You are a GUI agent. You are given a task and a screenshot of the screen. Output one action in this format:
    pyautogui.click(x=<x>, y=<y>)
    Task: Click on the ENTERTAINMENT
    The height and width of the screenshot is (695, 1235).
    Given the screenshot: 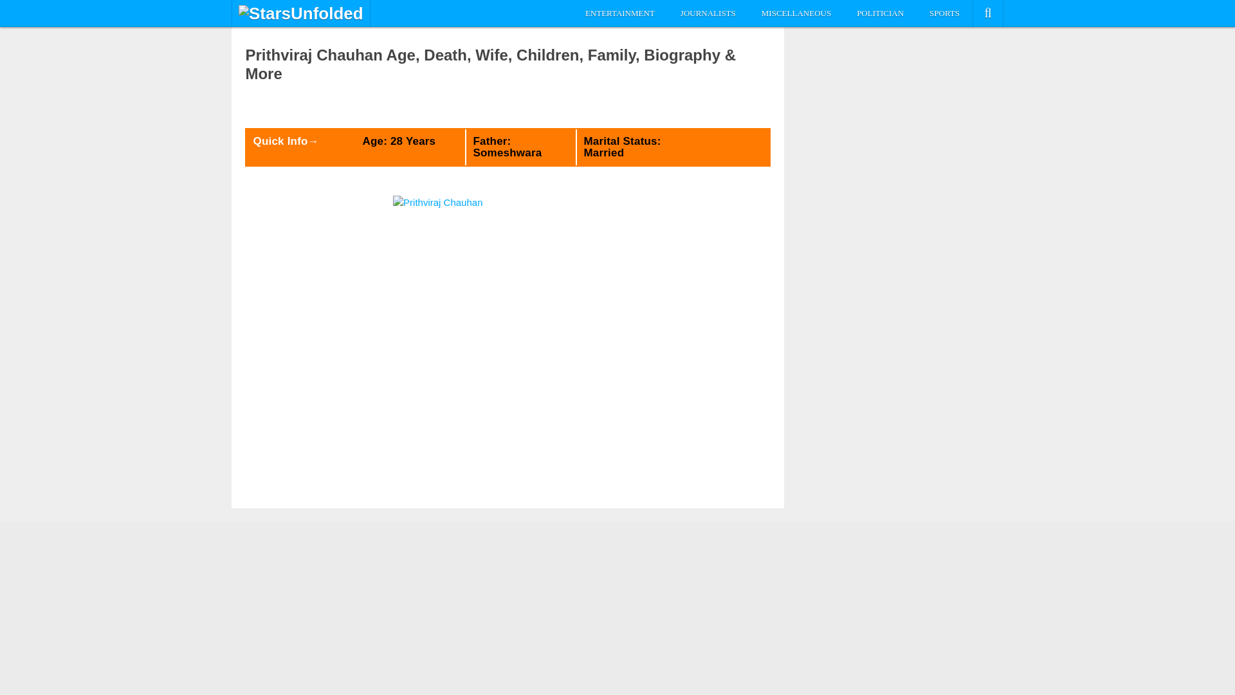 What is the action you would take?
    pyautogui.click(x=620, y=14)
    